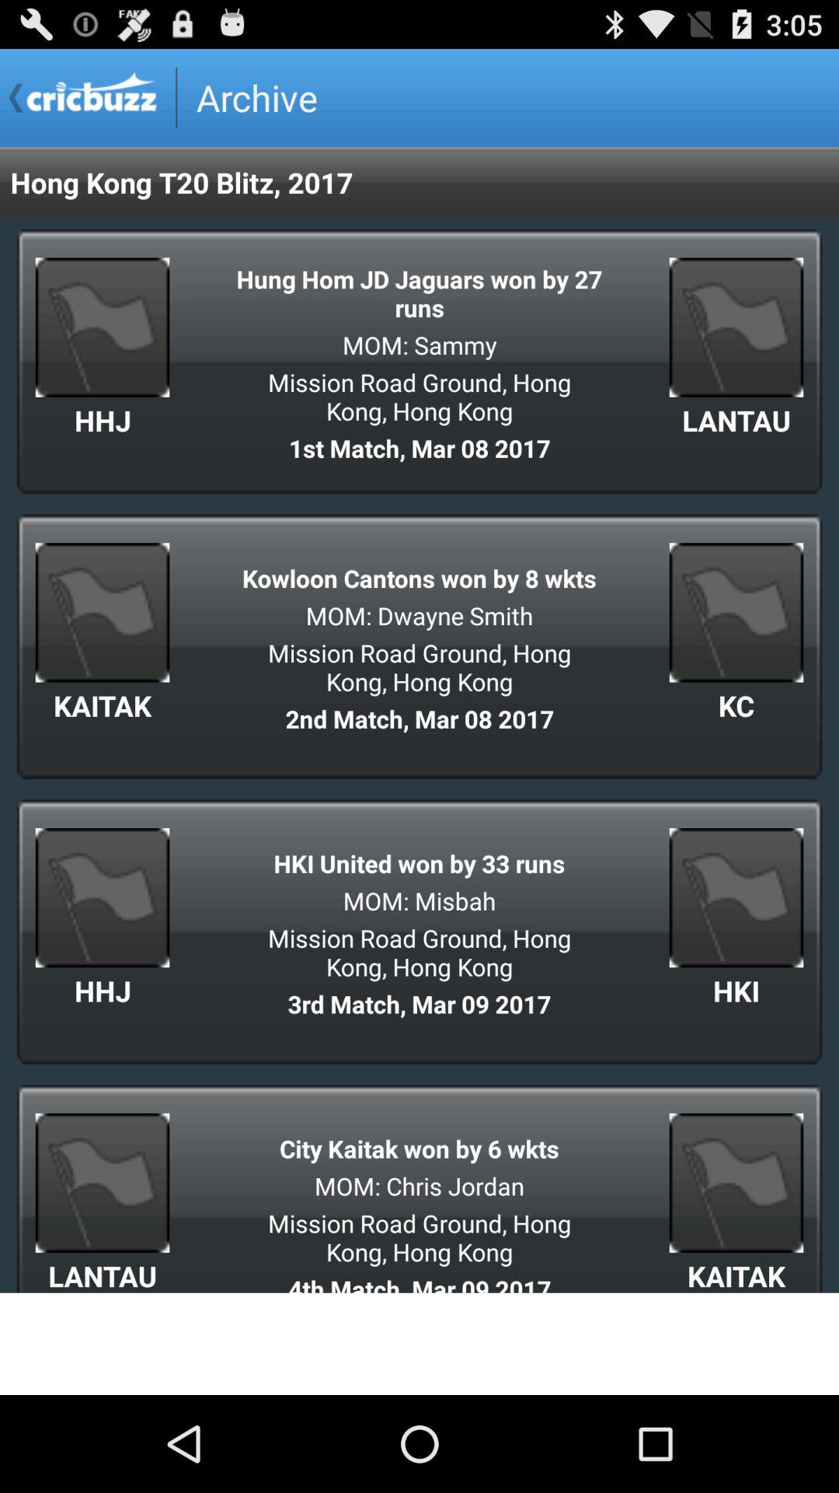 The image size is (839, 1493). What do you see at coordinates (419, 579) in the screenshot?
I see `open icon above the mom: dwayne smith` at bounding box center [419, 579].